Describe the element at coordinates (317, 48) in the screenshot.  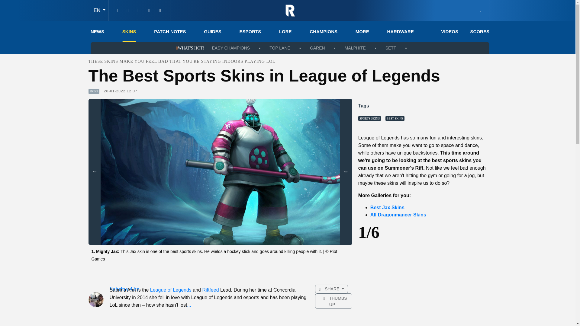
I see `GAREN` at that location.